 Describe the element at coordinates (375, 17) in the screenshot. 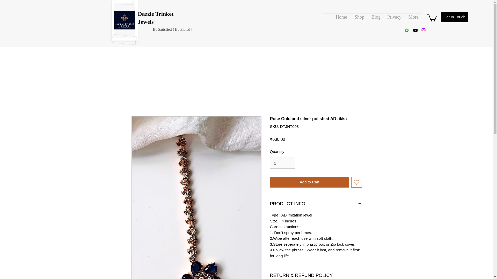

I see `Blog` at that location.